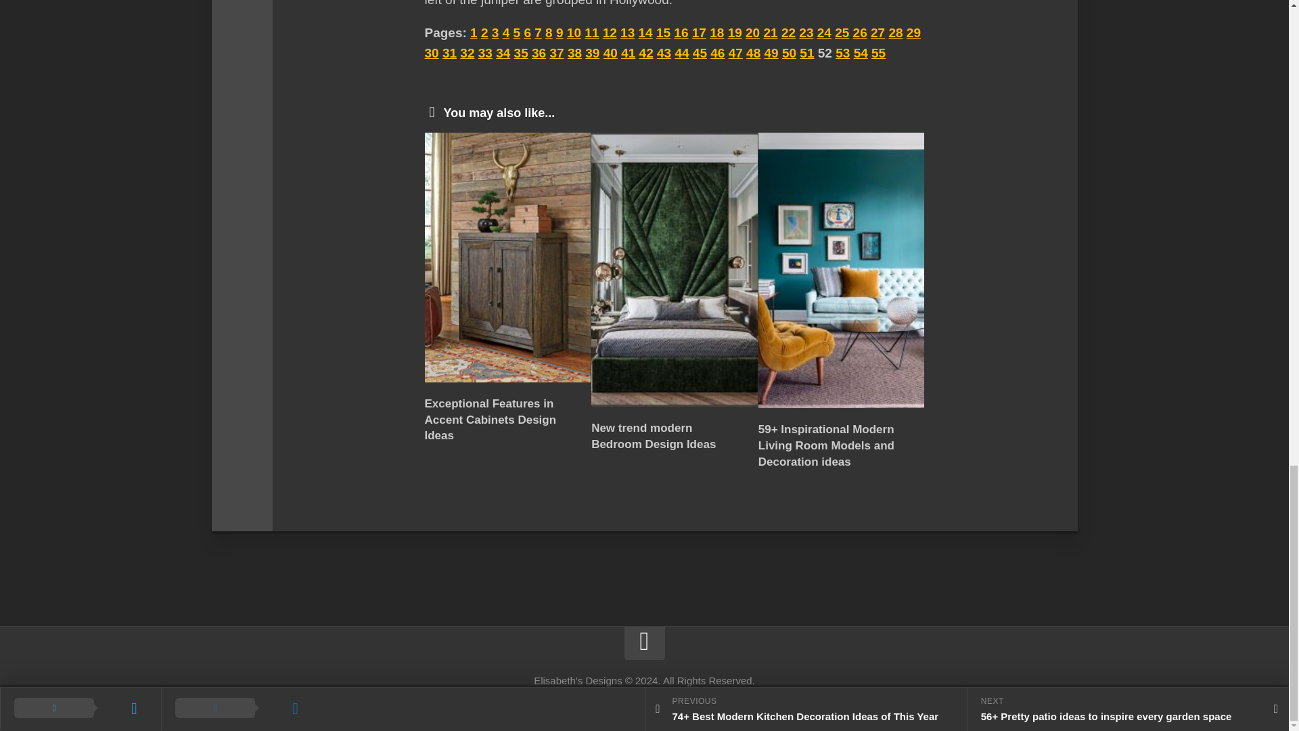 This screenshot has width=1299, height=731. I want to click on 18, so click(716, 32).